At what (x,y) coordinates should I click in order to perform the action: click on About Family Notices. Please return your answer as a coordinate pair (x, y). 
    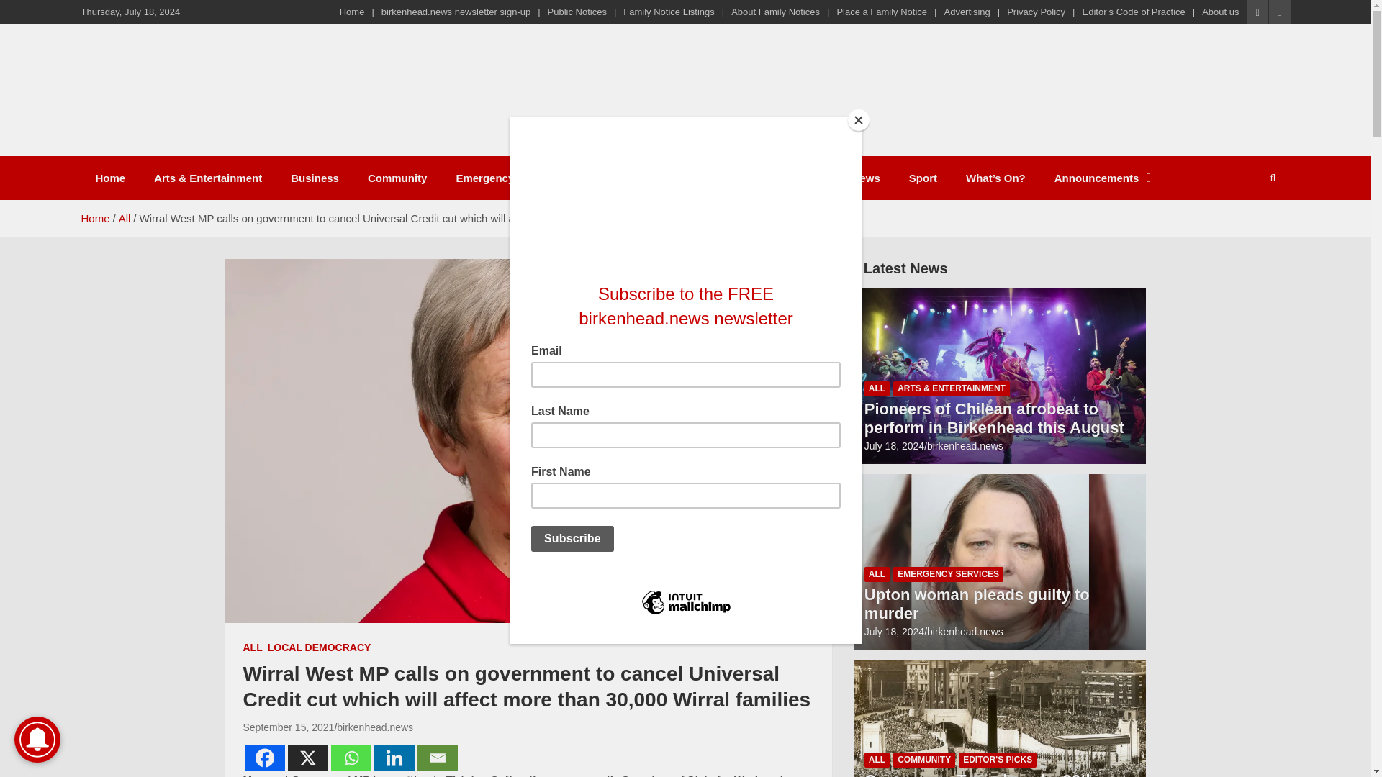
    Looking at the image, I should click on (774, 12).